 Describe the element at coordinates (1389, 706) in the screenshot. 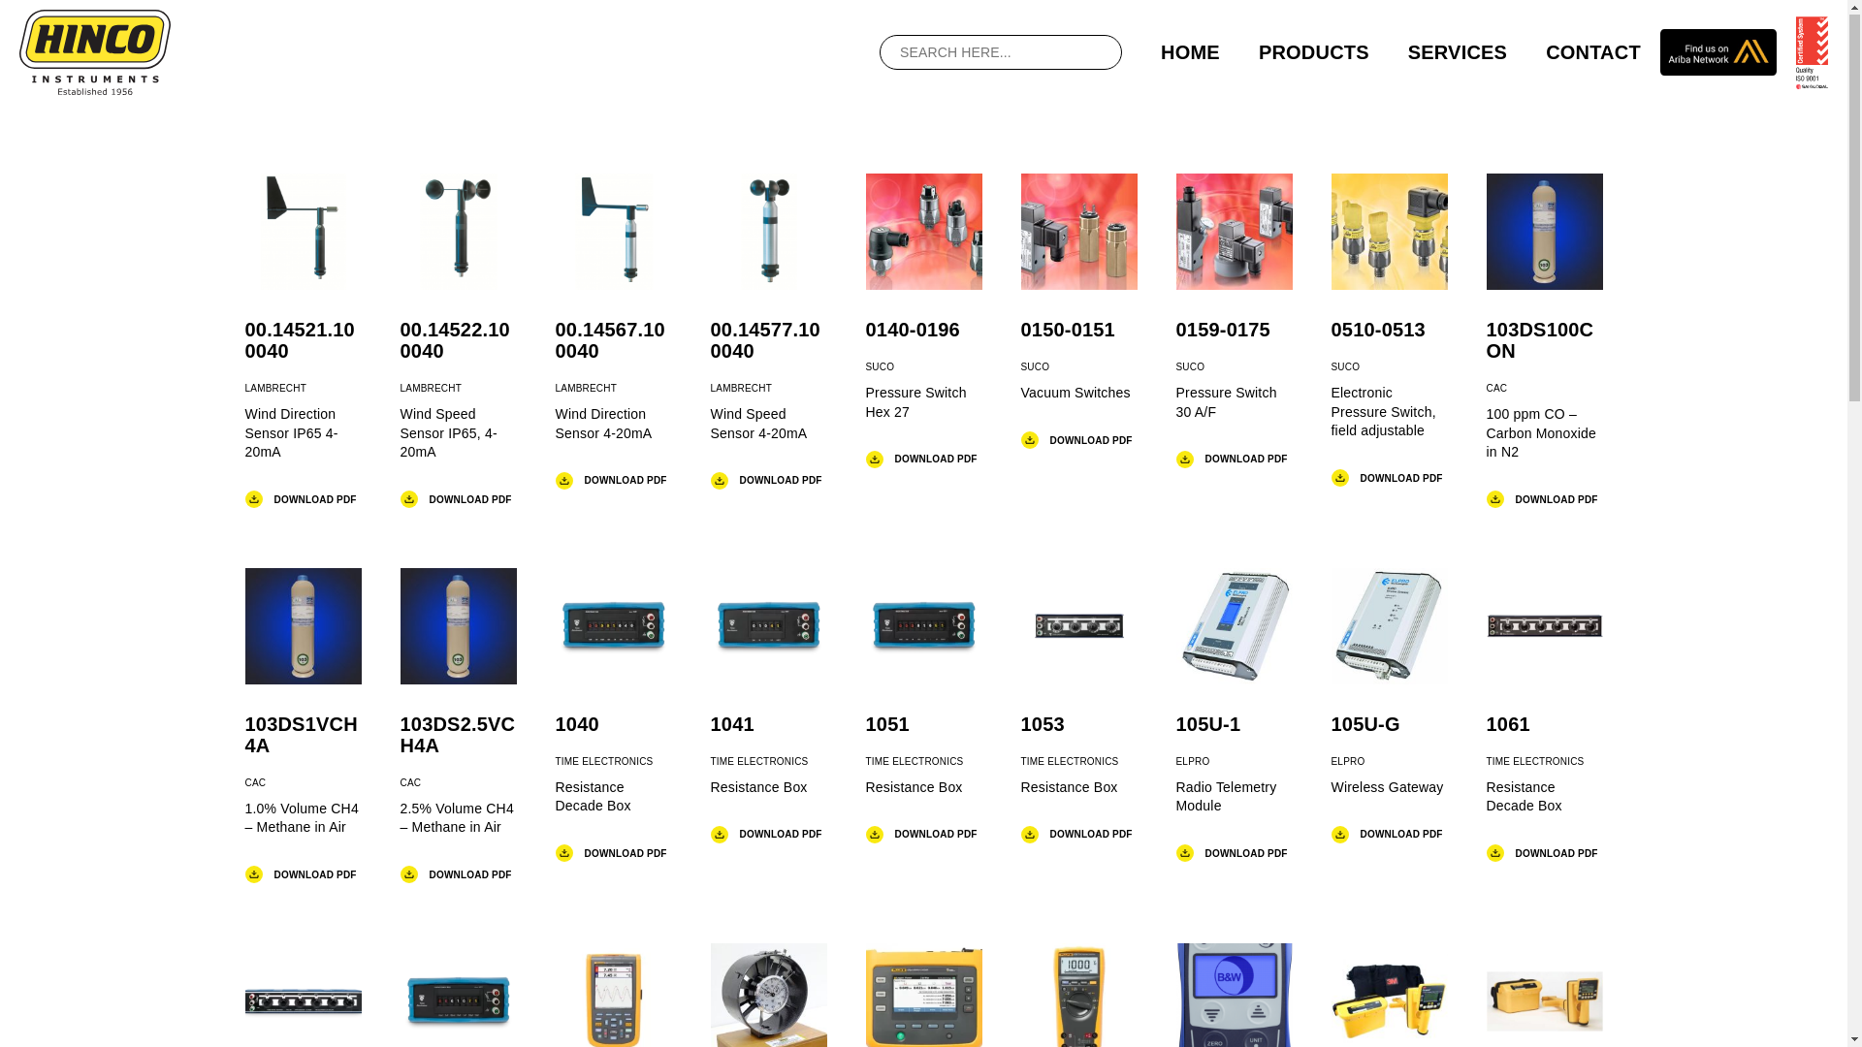

I see `105U-G
ELPRO
Wireless Gateway` at that location.